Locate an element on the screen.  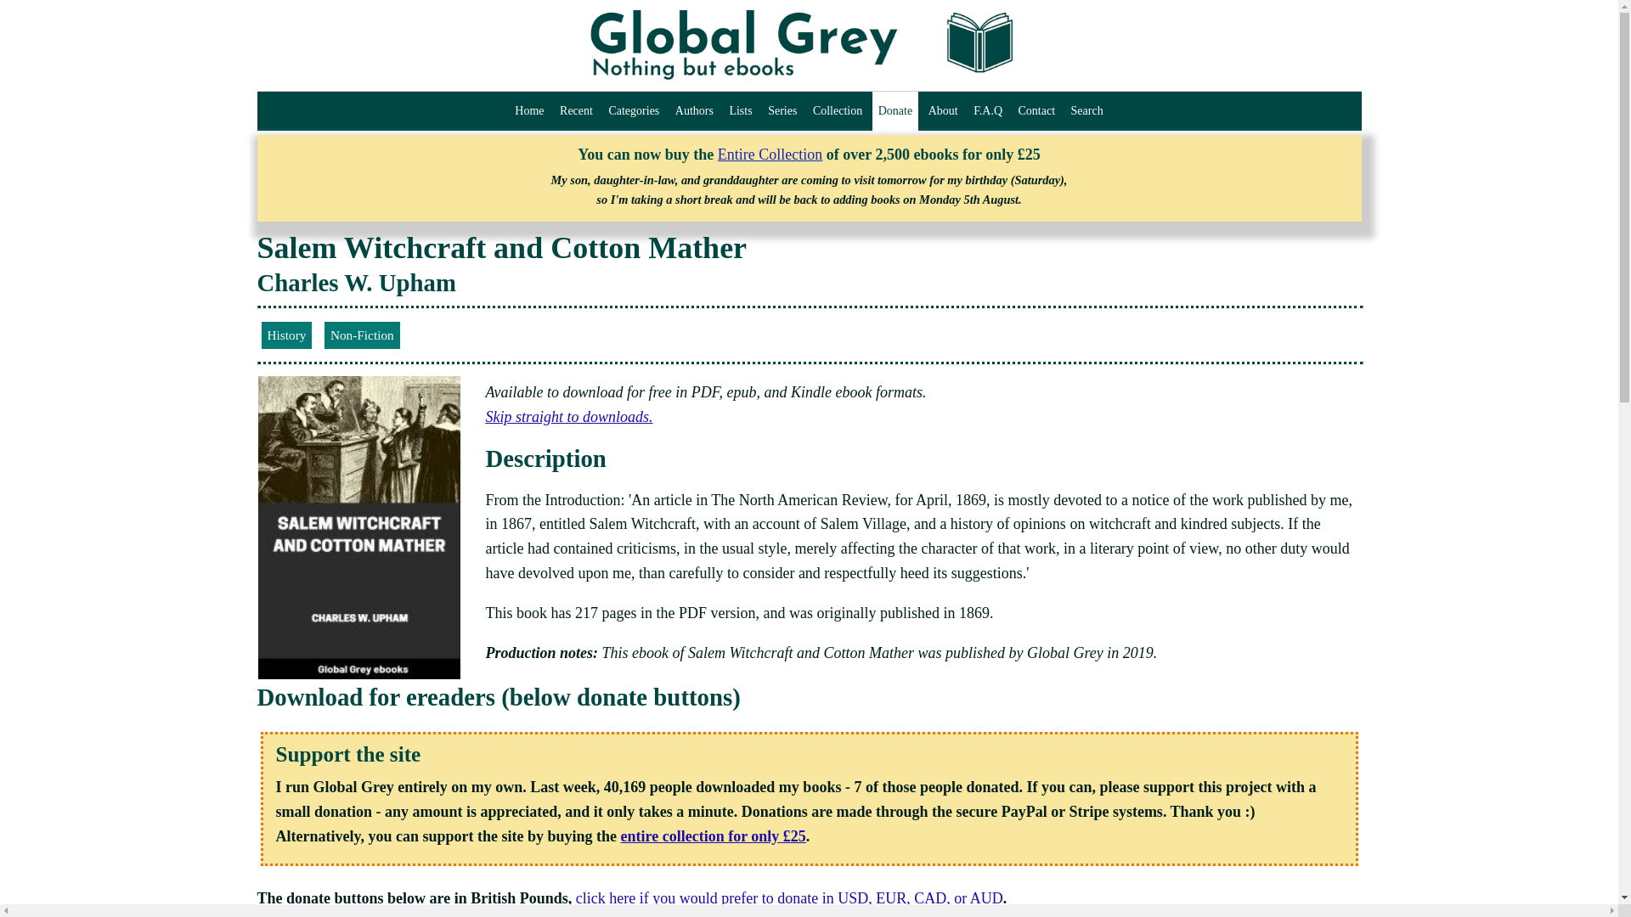
F.A.Q is located at coordinates (987, 111).